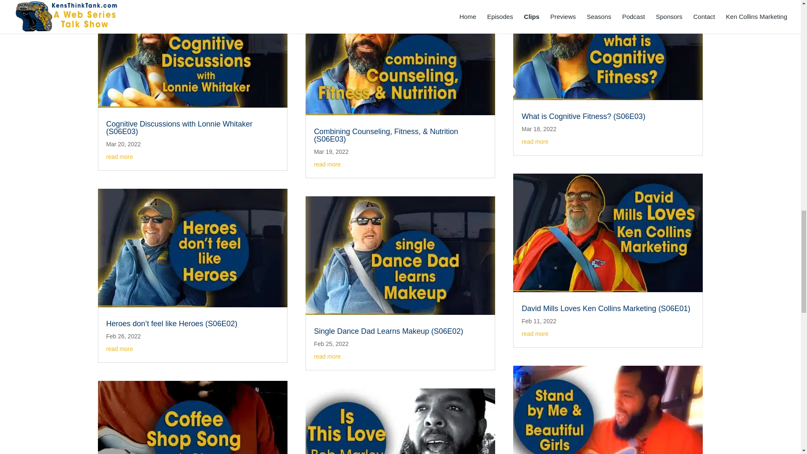 This screenshot has height=454, width=807. What do you see at coordinates (119, 349) in the screenshot?
I see `read more` at bounding box center [119, 349].